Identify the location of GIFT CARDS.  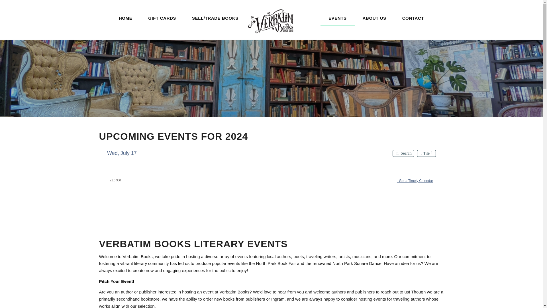
(162, 18).